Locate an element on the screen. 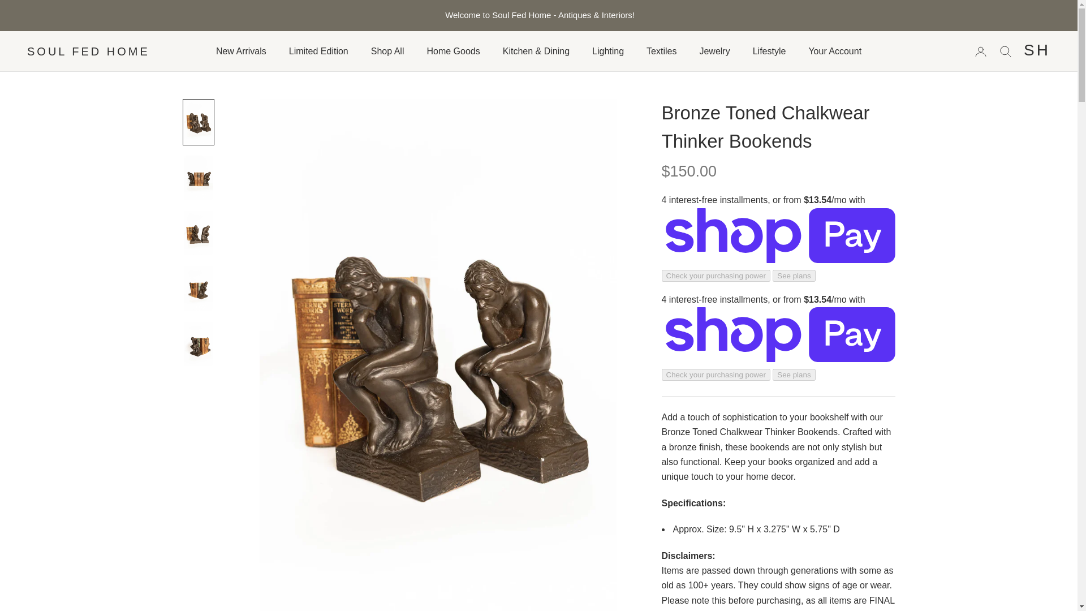  SOUL FED HOME is located at coordinates (88, 51).